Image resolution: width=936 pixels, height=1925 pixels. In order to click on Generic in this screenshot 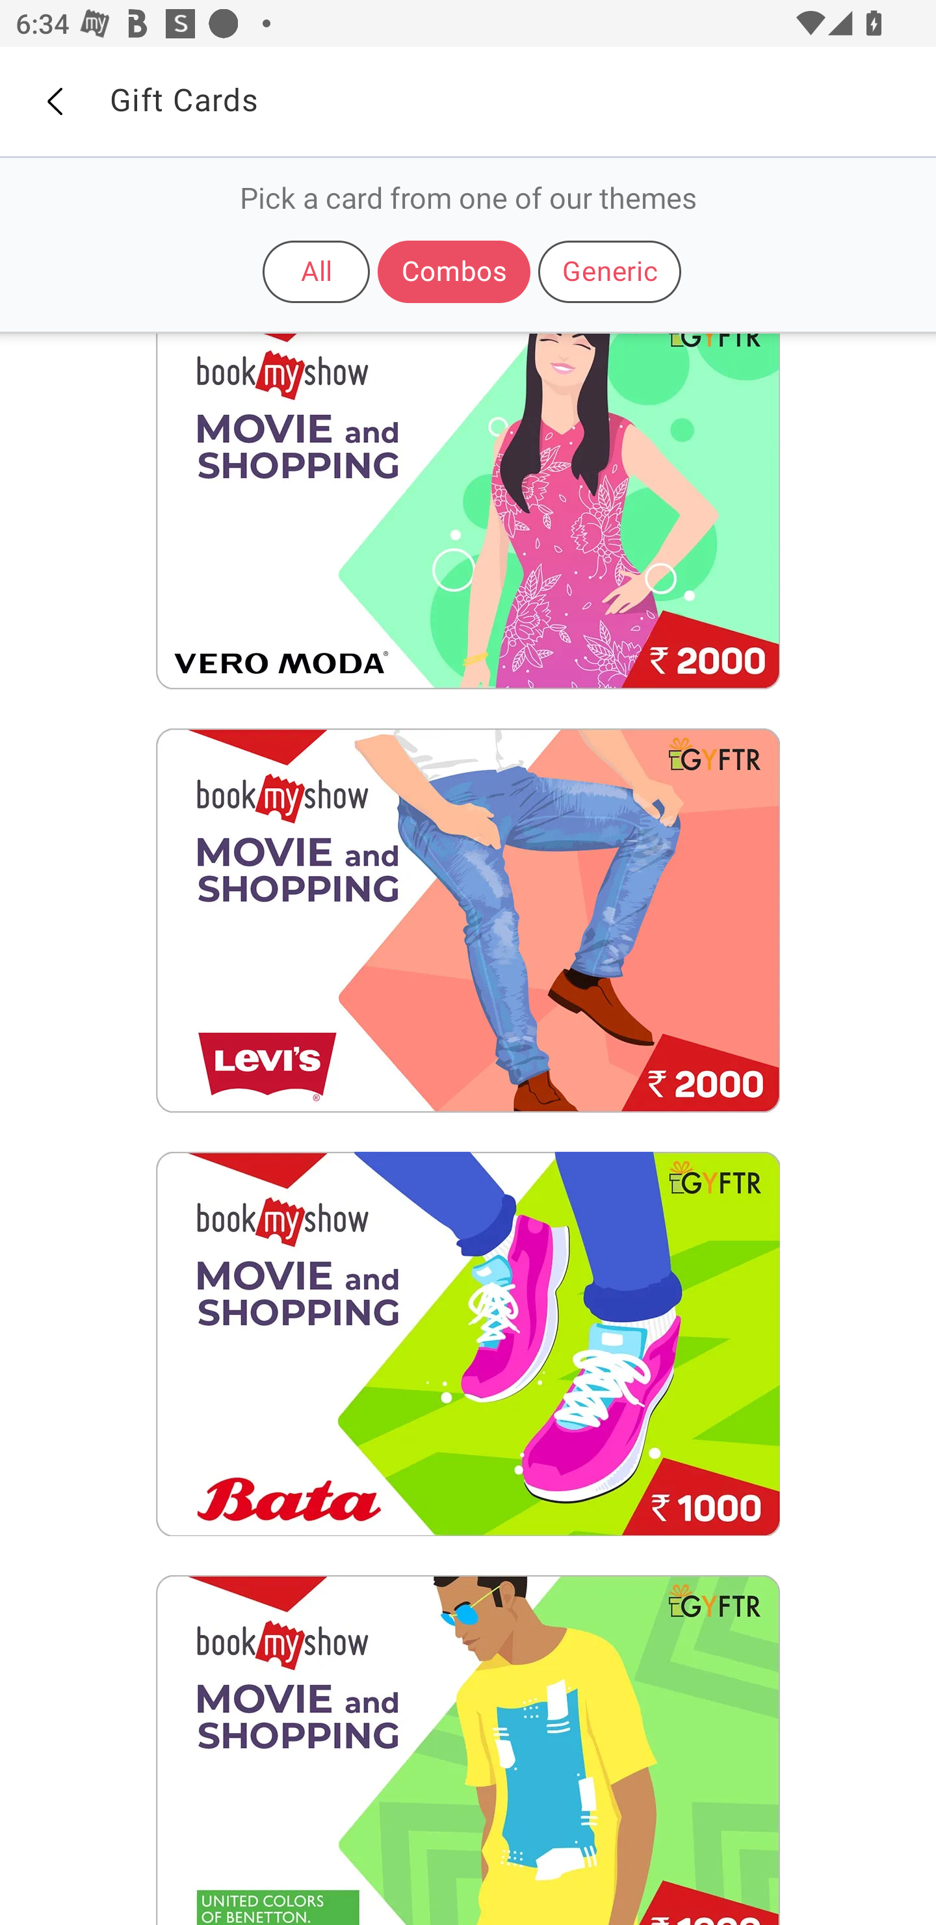, I will do `click(610, 271)`.